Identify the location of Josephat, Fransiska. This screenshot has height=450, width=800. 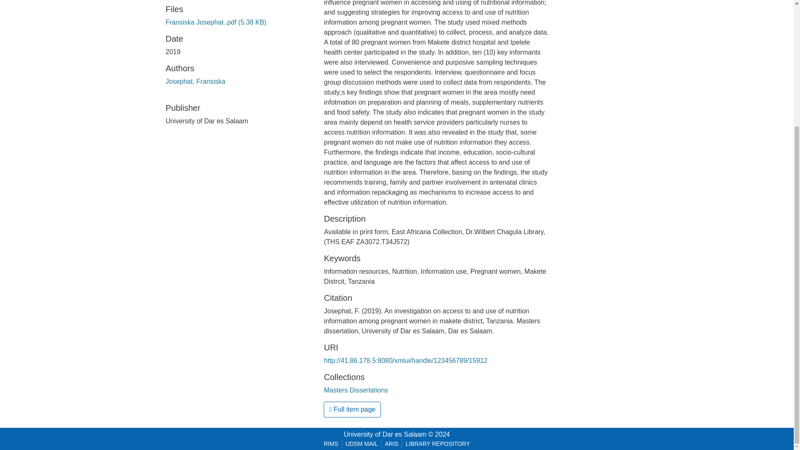
(195, 81).